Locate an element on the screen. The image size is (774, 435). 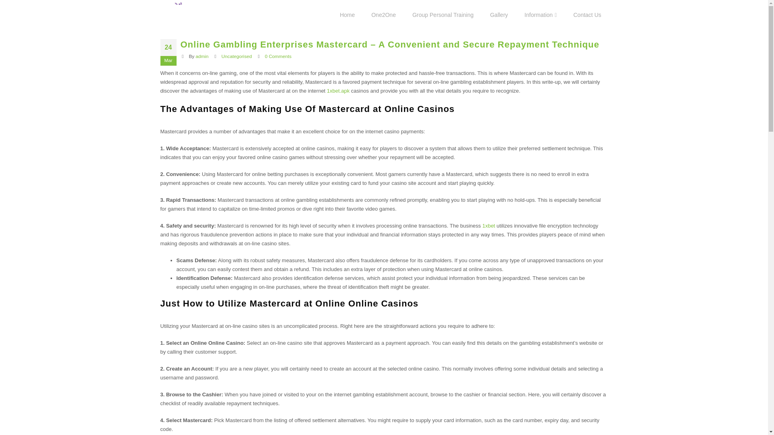
Home is located at coordinates (347, 15).